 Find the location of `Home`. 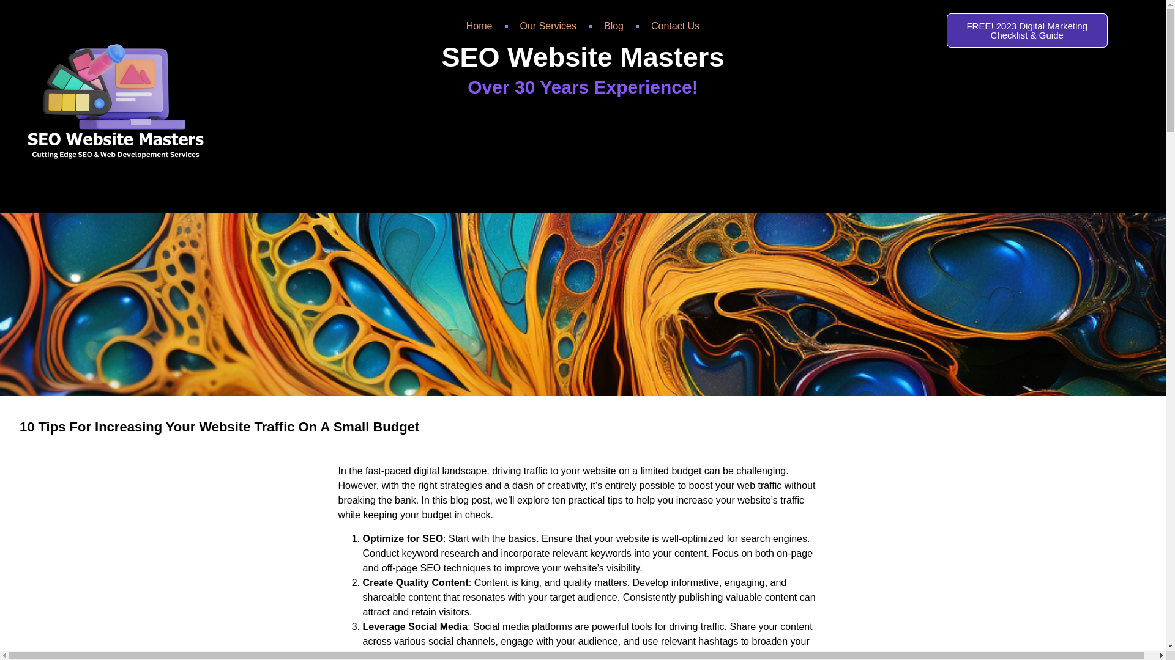

Home is located at coordinates (479, 26).